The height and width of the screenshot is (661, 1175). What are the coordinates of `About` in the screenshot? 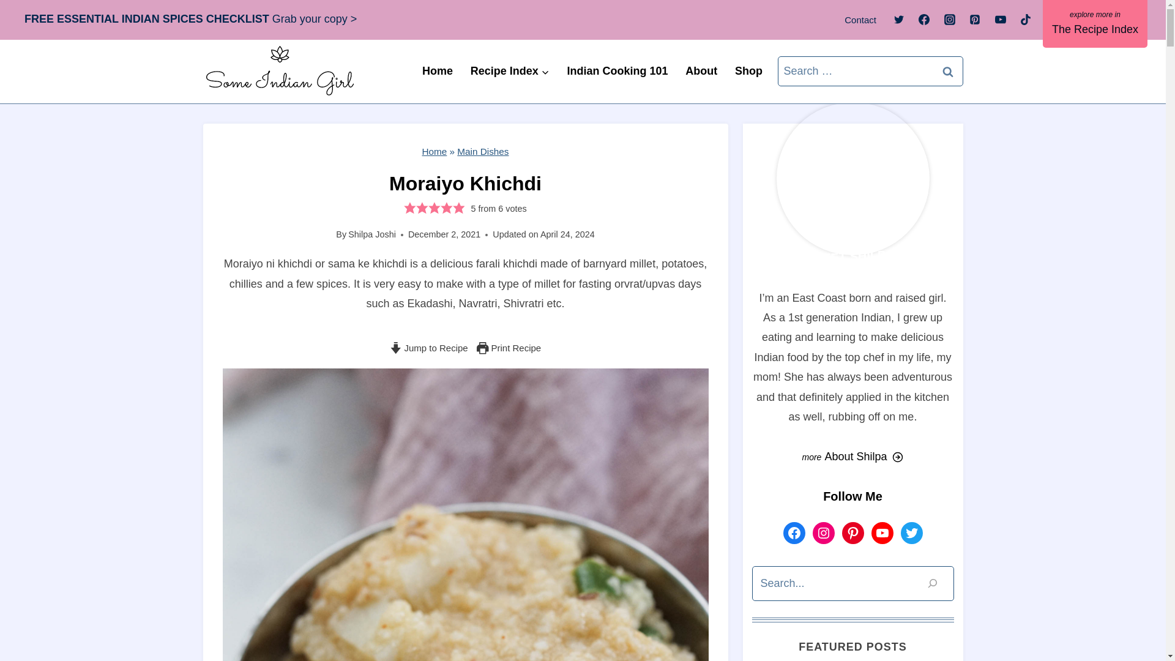 It's located at (701, 71).